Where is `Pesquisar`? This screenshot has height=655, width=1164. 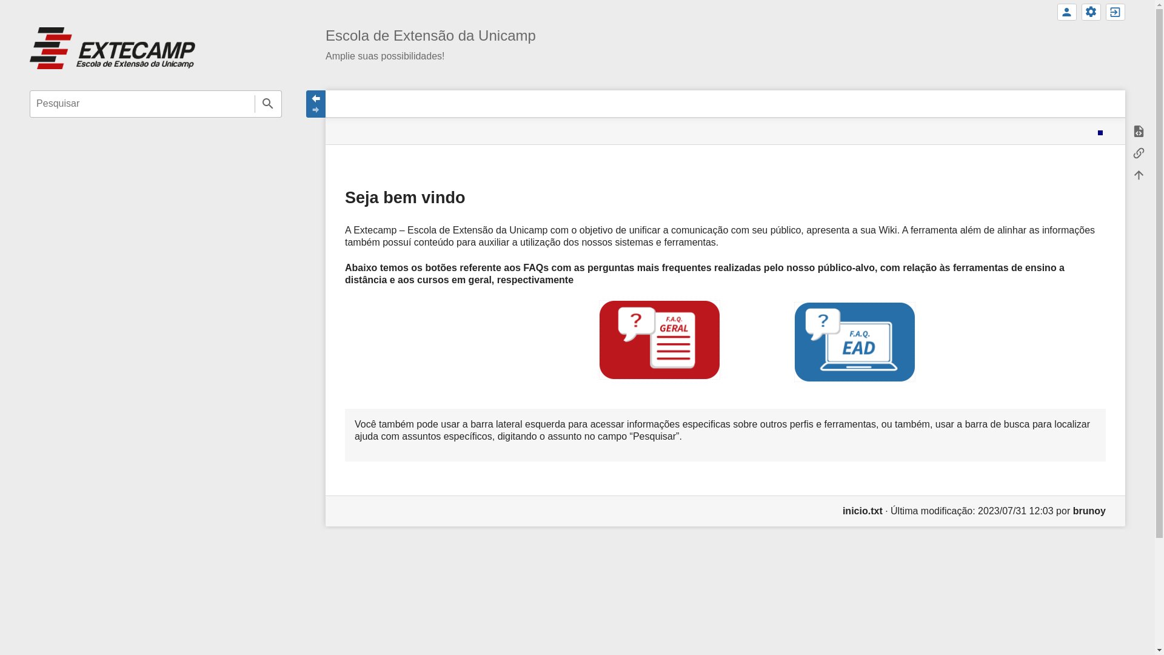 Pesquisar is located at coordinates (268, 104).